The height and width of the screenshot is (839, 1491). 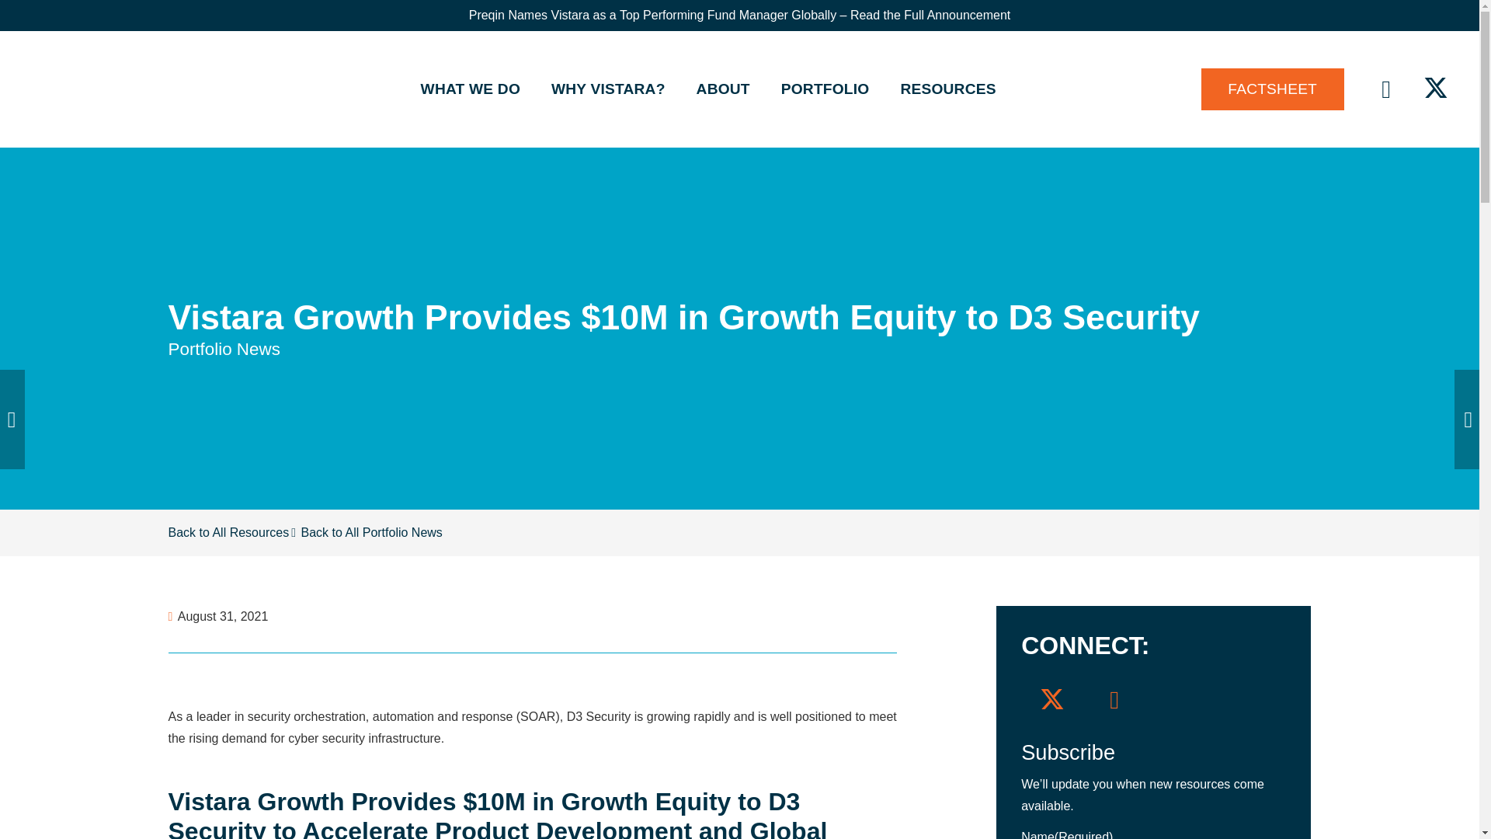 What do you see at coordinates (1273, 89) in the screenshot?
I see `FACTSHEET` at bounding box center [1273, 89].